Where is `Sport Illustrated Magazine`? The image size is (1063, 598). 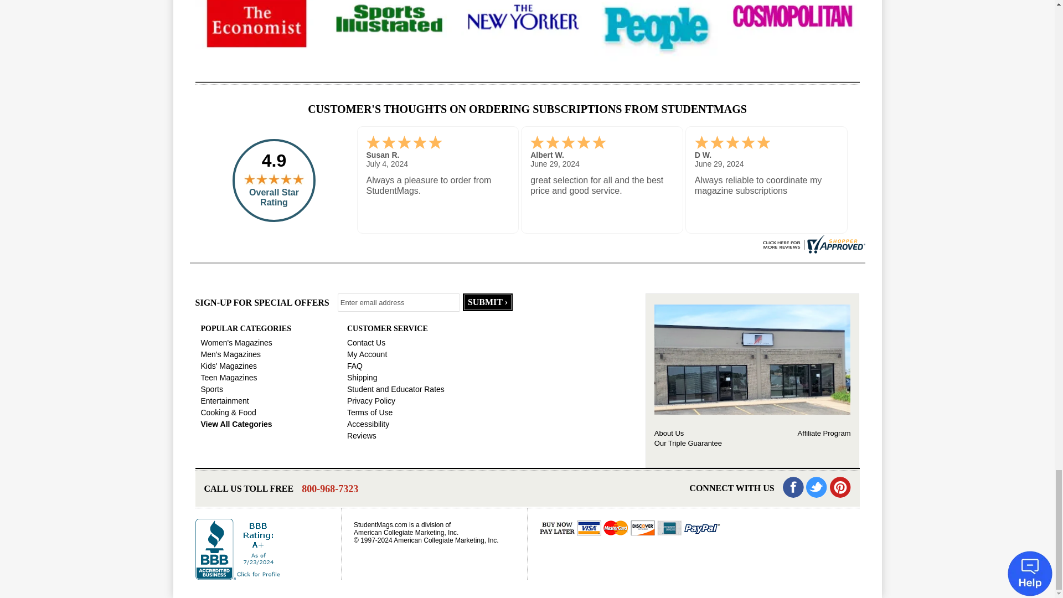
Sport Illustrated Magazine is located at coordinates (390, 17).